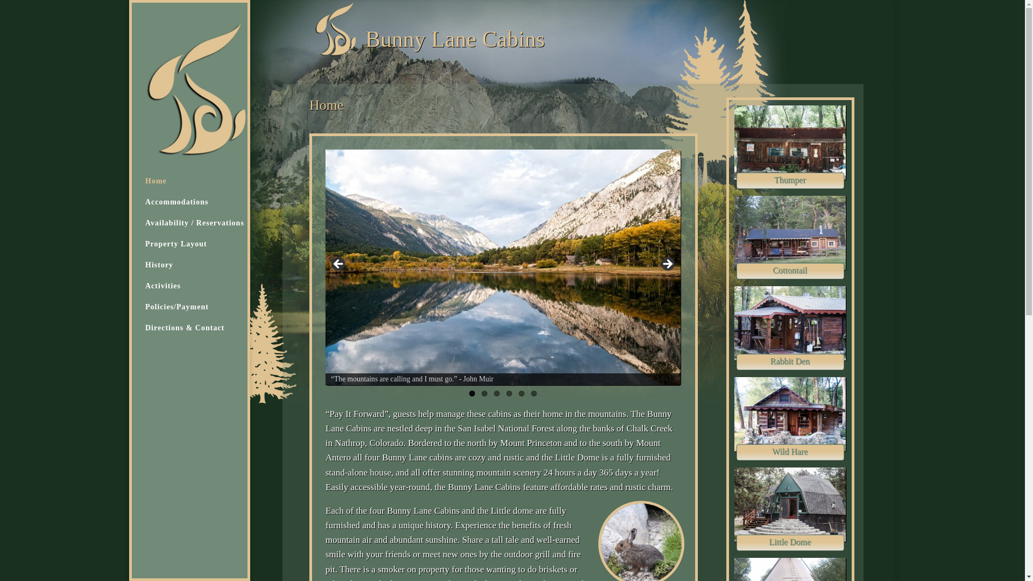  Describe the element at coordinates (484, 393) in the screenshot. I see `2` at that location.